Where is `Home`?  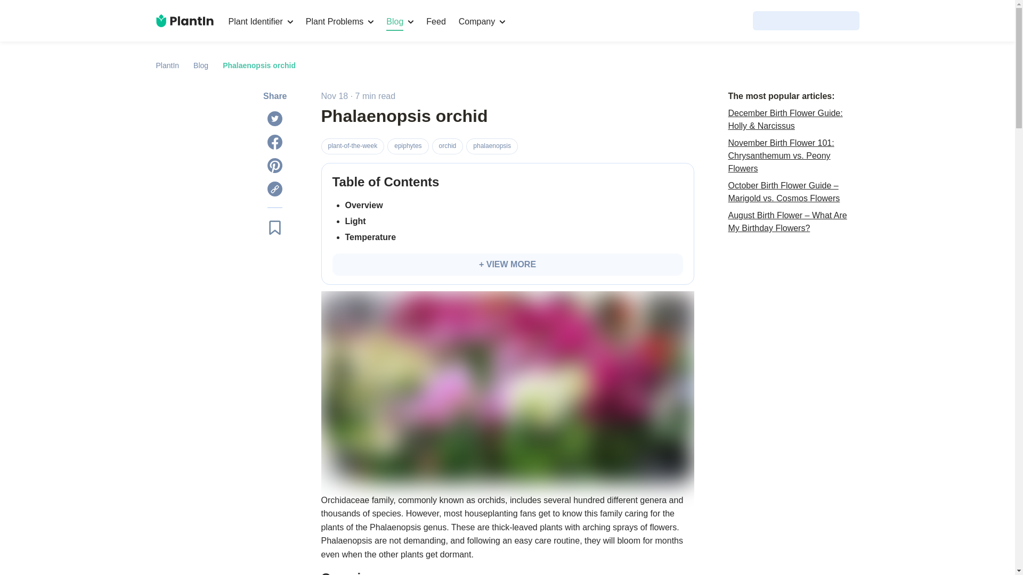
Home is located at coordinates (184, 20).